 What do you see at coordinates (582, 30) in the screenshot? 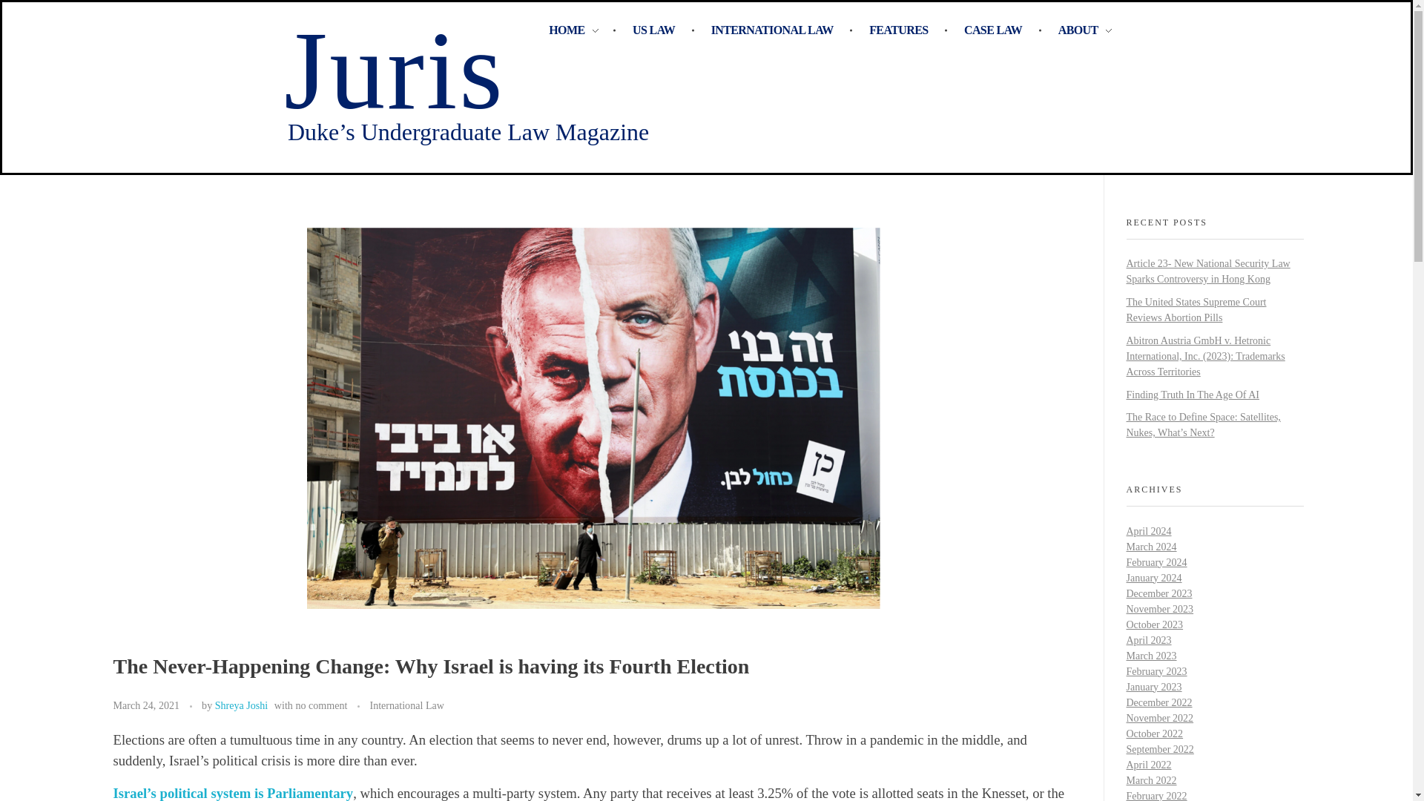
I see `HOME` at bounding box center [582, 30].